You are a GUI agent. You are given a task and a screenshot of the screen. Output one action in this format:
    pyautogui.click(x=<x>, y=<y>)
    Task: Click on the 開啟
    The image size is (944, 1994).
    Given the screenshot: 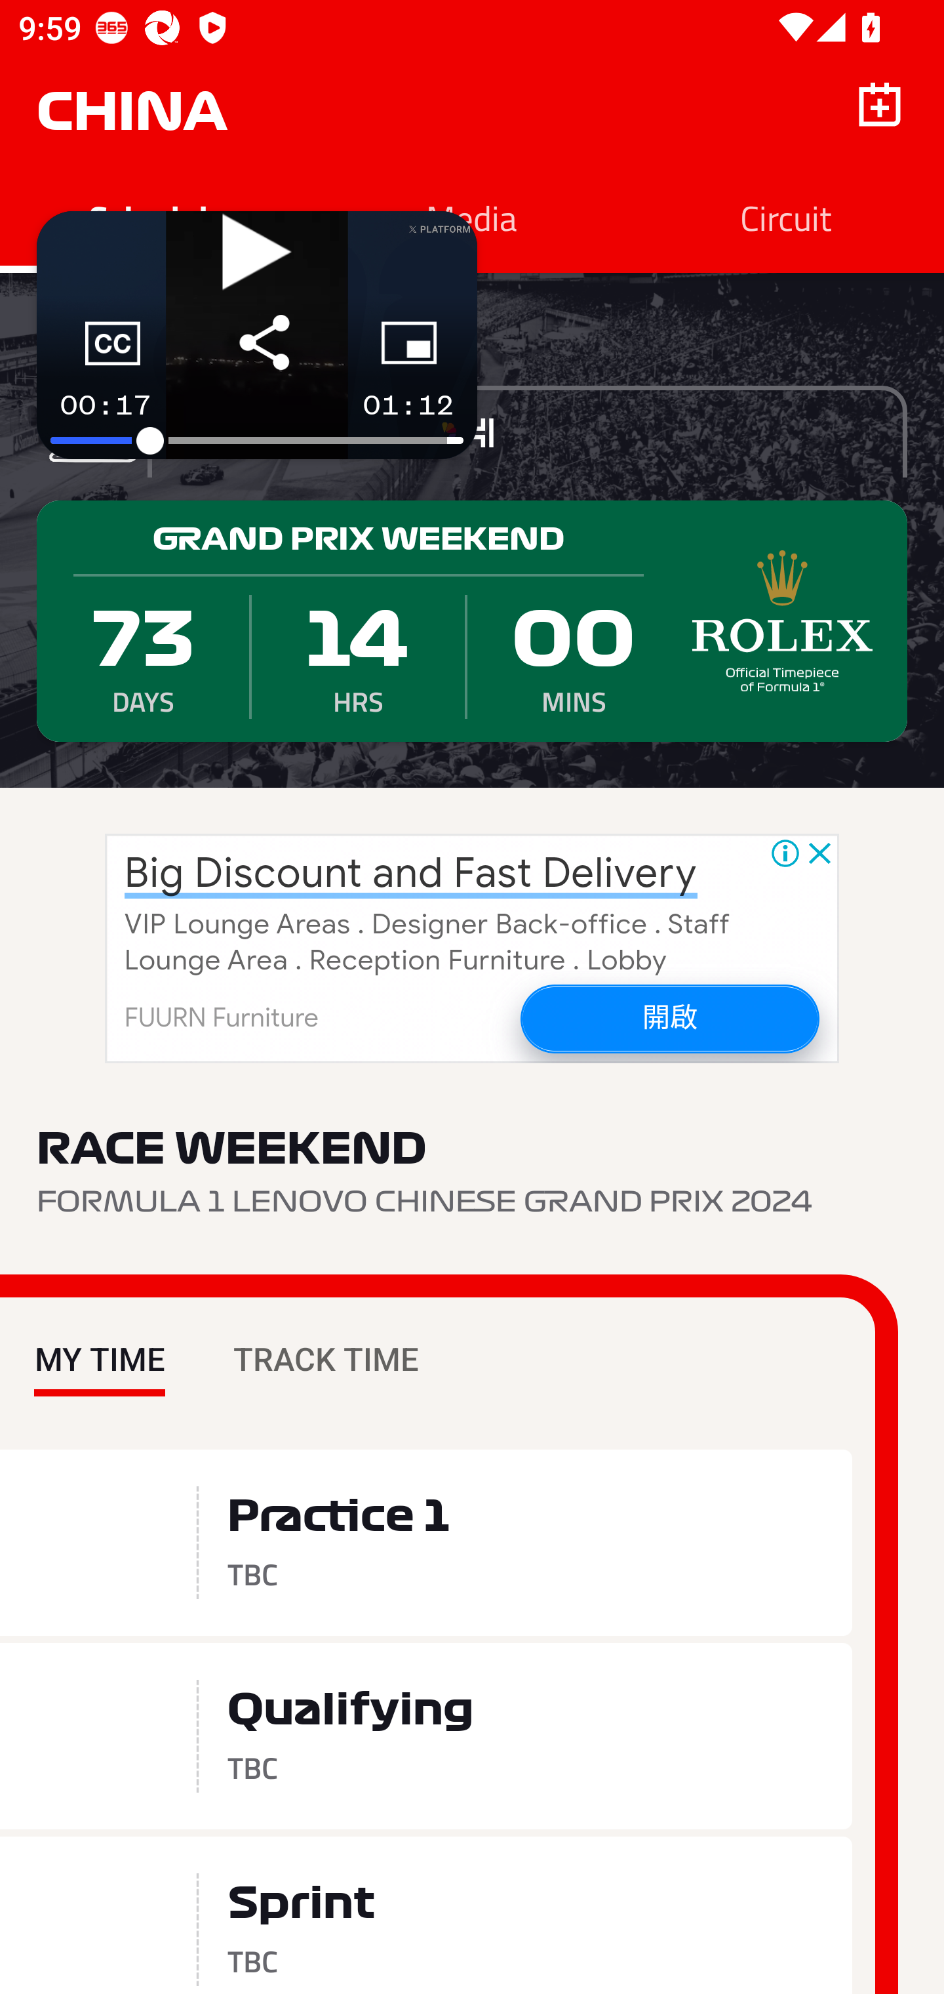 What is the action you would take?
    pyautogui.click(x=669, y=1019)
    